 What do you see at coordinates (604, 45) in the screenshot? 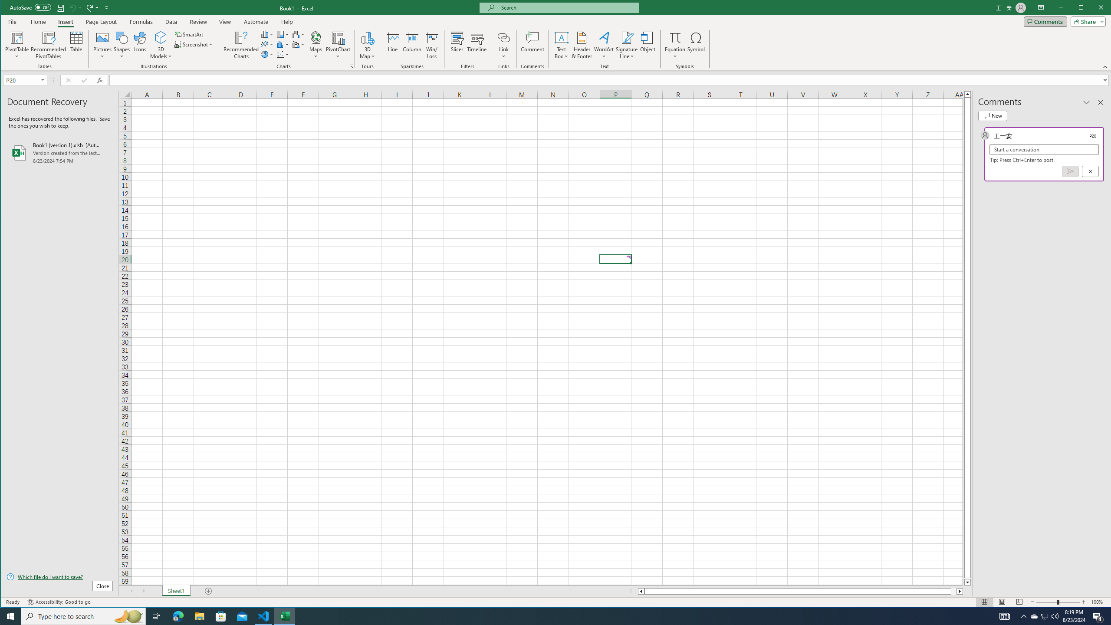
I see `Data` at bounding box center [604, 45].